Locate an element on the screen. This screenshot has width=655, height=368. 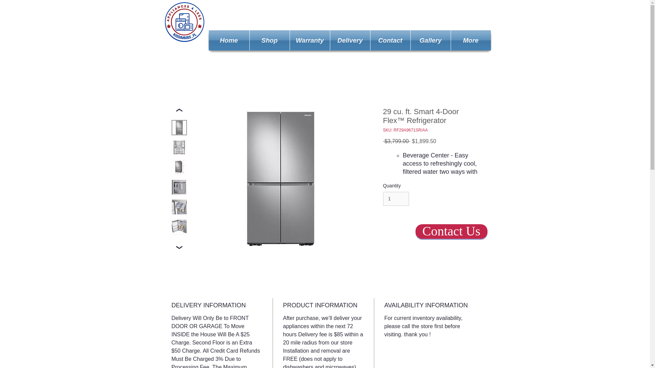
Warranty is located at coordinates (310, 40).